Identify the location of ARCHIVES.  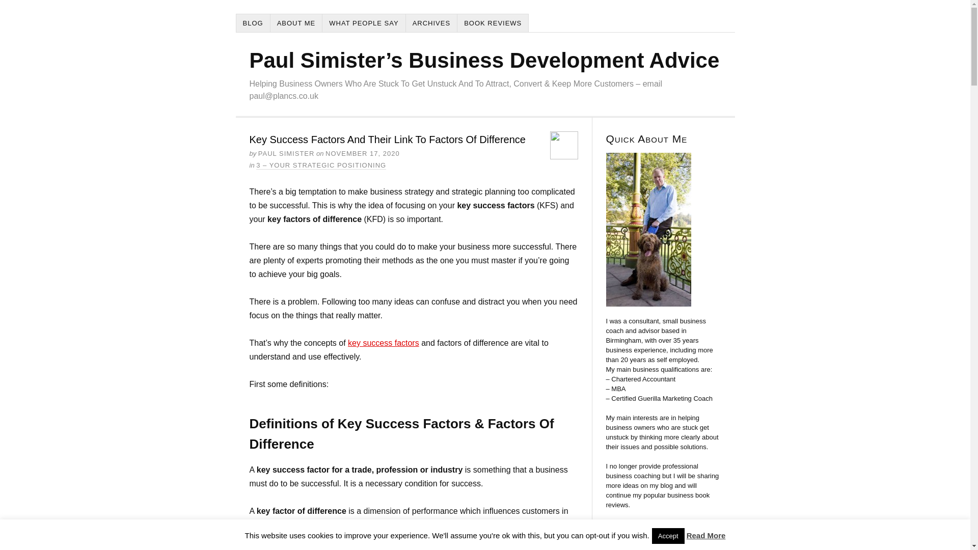
(431, 23).